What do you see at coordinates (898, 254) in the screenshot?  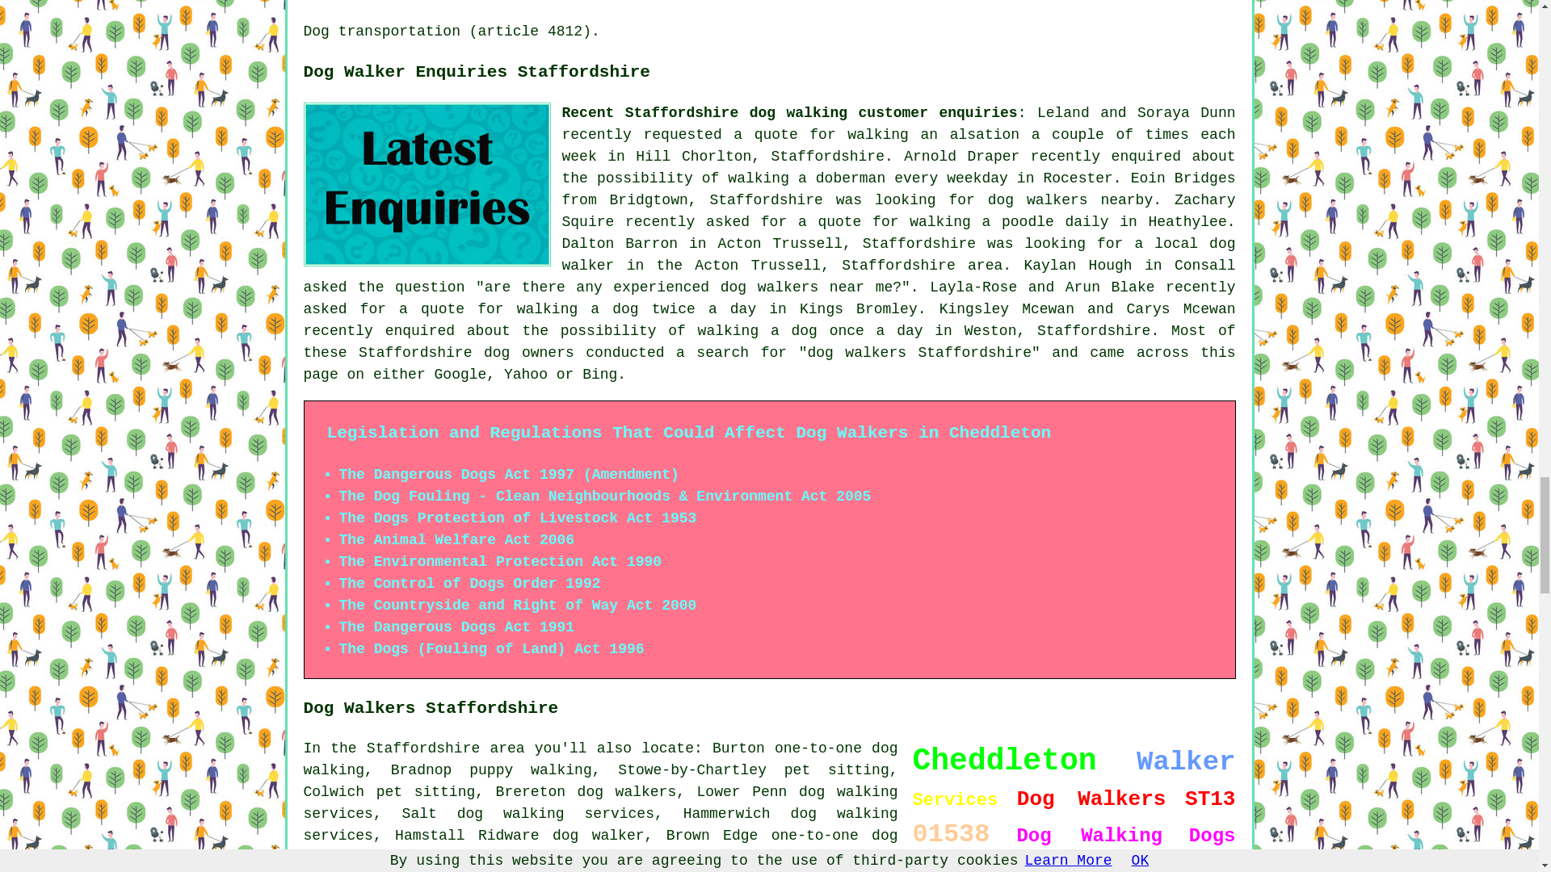 I see `a local dog walker in` at bounding box center [898, 254].